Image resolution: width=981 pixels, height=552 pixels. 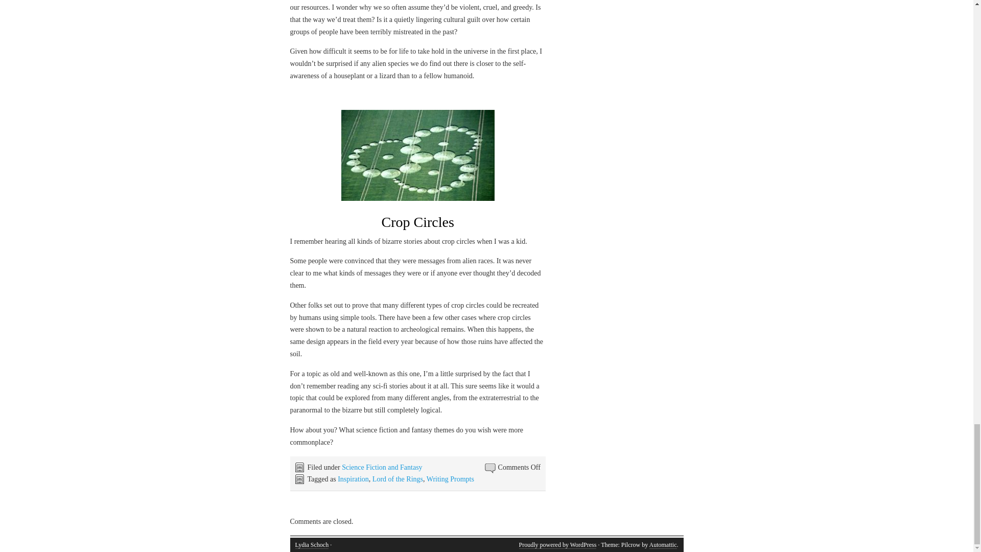 I want to click on Lydia Schoch, so click(x=312, y=545).